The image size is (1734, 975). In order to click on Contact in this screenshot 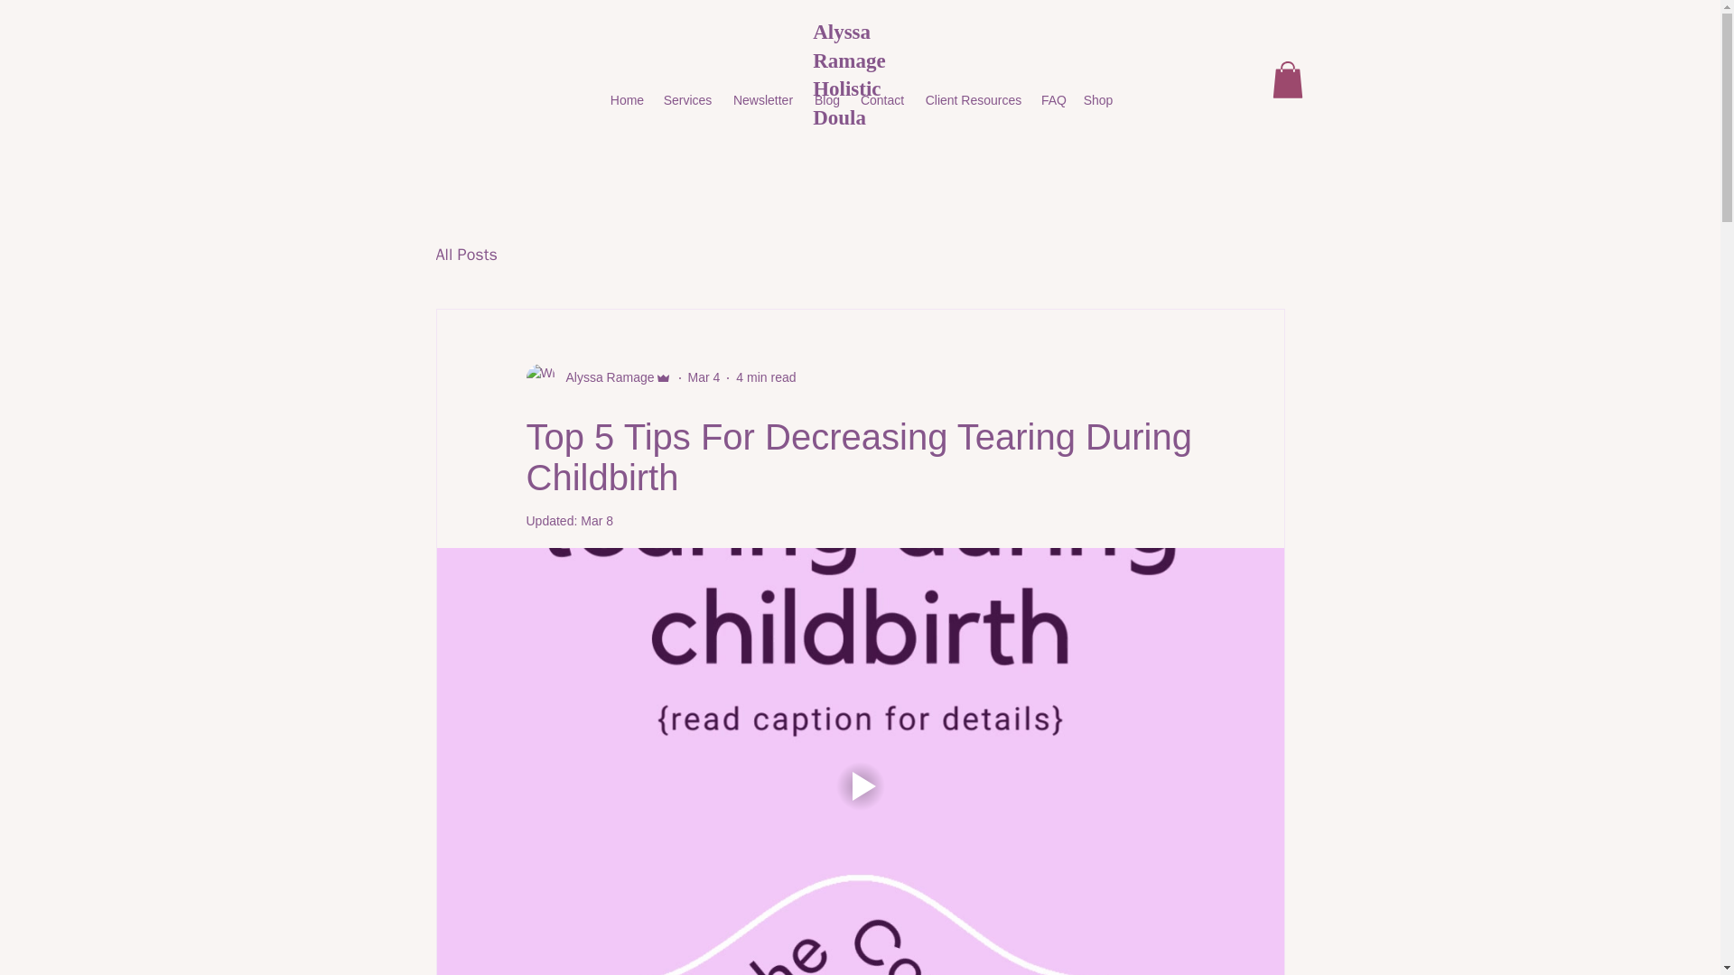, I will do `click(881, 100)`.